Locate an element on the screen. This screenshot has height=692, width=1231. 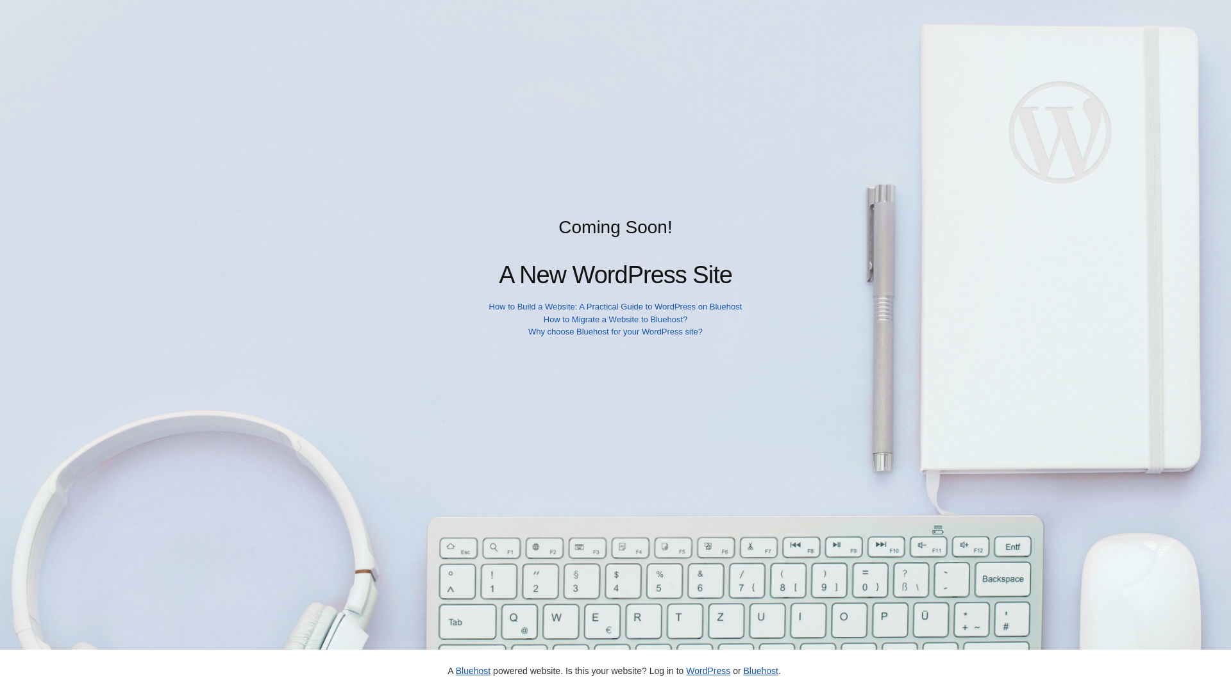
WordPress is located at coordinates (708, 670).